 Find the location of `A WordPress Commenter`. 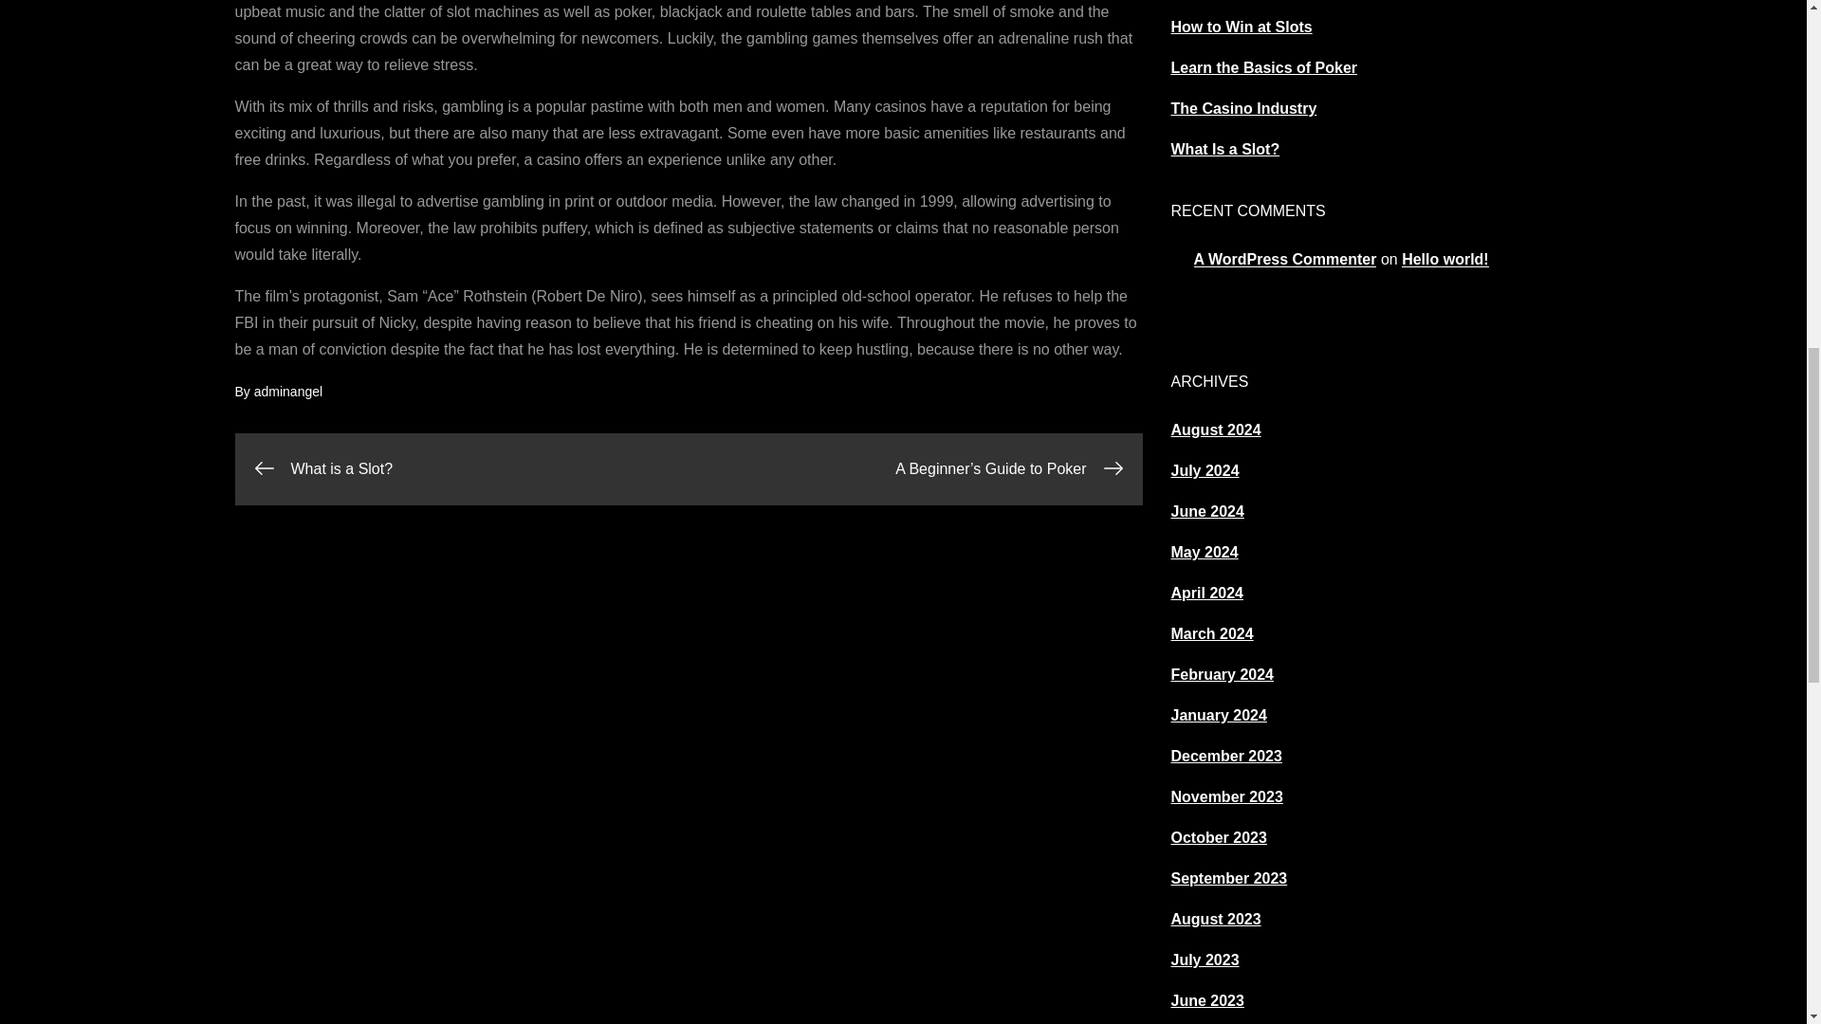

A WordPress Commenter is located at coordinates (1284, 258).